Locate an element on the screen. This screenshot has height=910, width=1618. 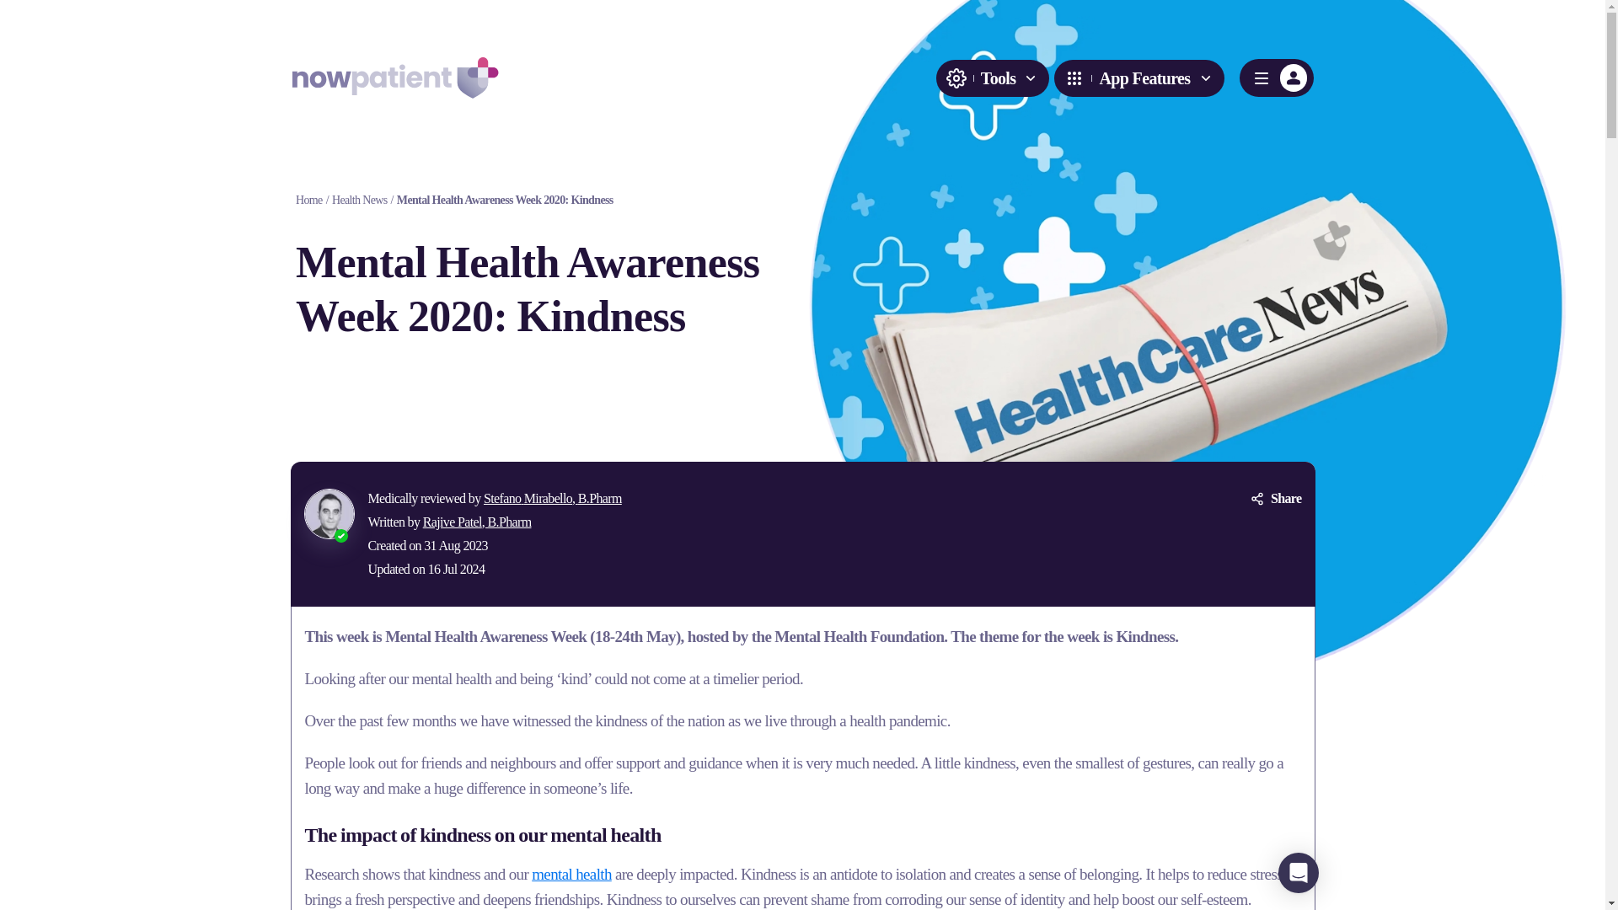
Stefano Mirabello, B.Pharm is located at coordinates (553, 499).